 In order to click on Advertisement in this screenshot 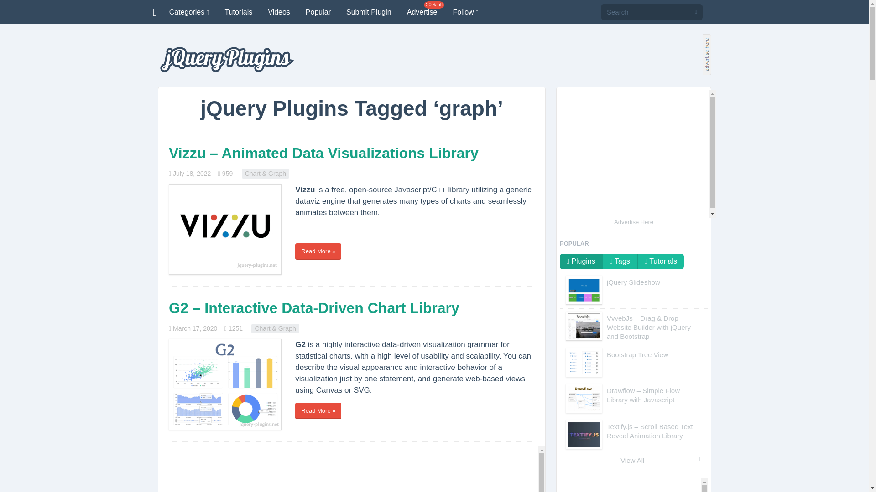, I will do `click(633, 154)`.